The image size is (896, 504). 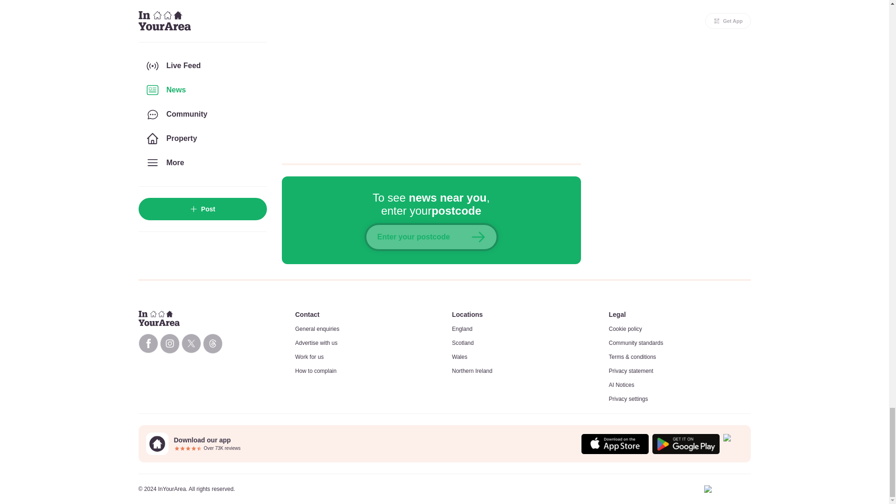 I want to click on InYourArea Threads, so click(x=212, y=343).